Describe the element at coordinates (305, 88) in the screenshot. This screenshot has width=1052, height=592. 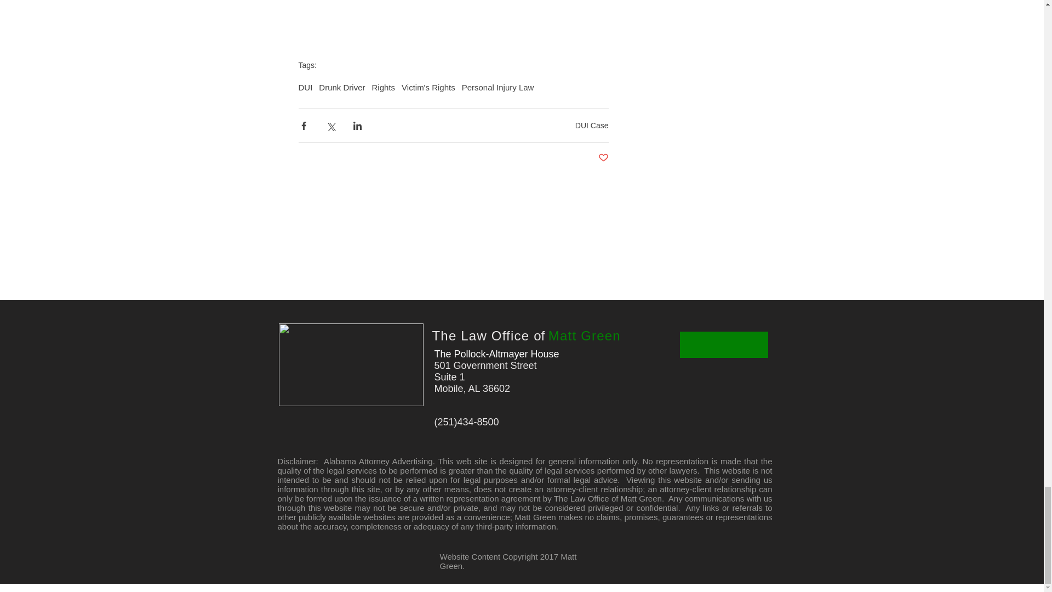
I see `DUI` at that location.